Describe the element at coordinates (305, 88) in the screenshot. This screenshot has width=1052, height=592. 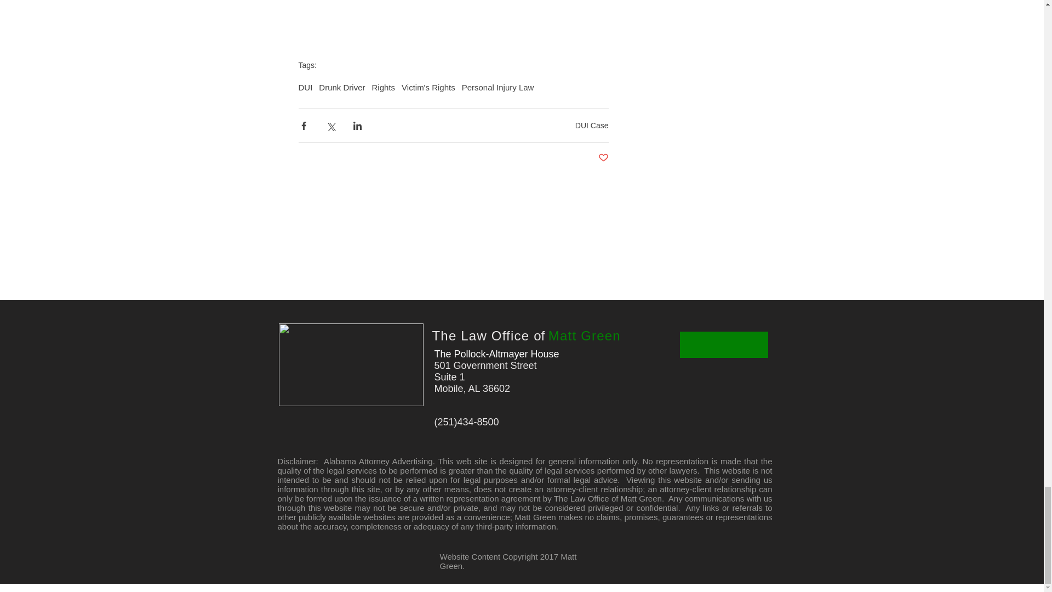
I see `DUI` at that location.